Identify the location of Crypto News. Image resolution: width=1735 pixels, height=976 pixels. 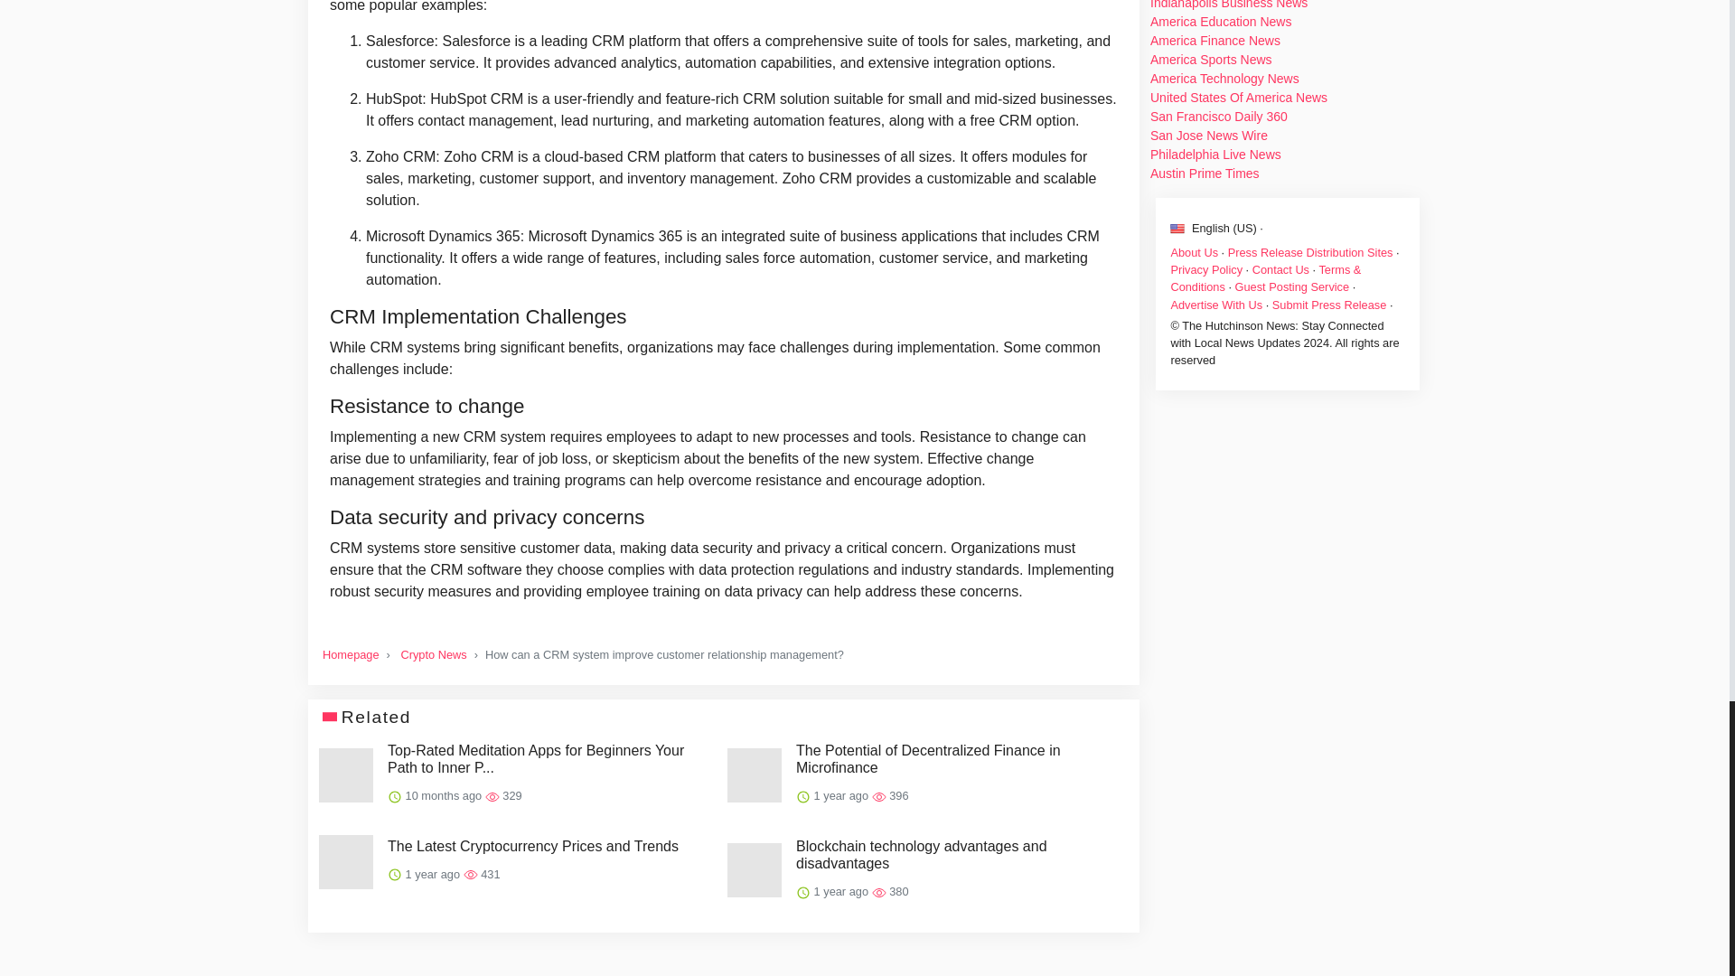
(434, 654).